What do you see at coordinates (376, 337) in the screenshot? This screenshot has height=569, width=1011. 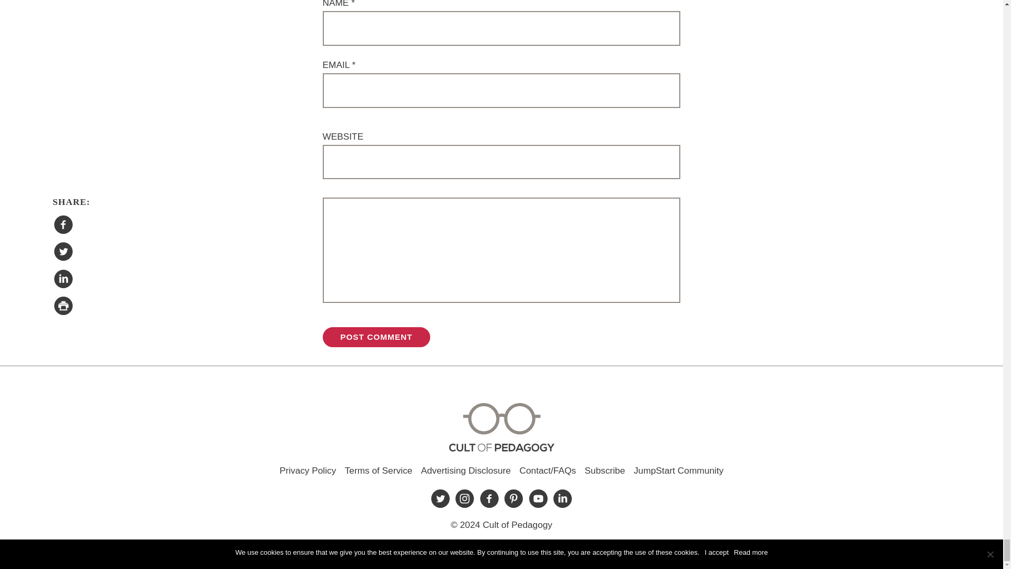 I see `Post Comment` at bounding box center [376, 337].